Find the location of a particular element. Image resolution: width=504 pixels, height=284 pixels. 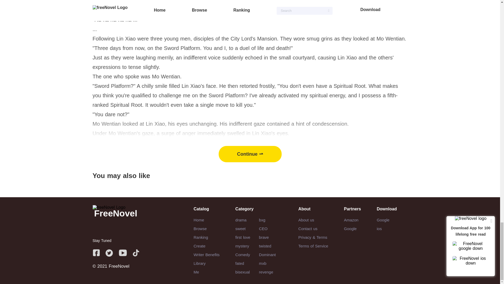

revenge is located at coordinates (266, 272).